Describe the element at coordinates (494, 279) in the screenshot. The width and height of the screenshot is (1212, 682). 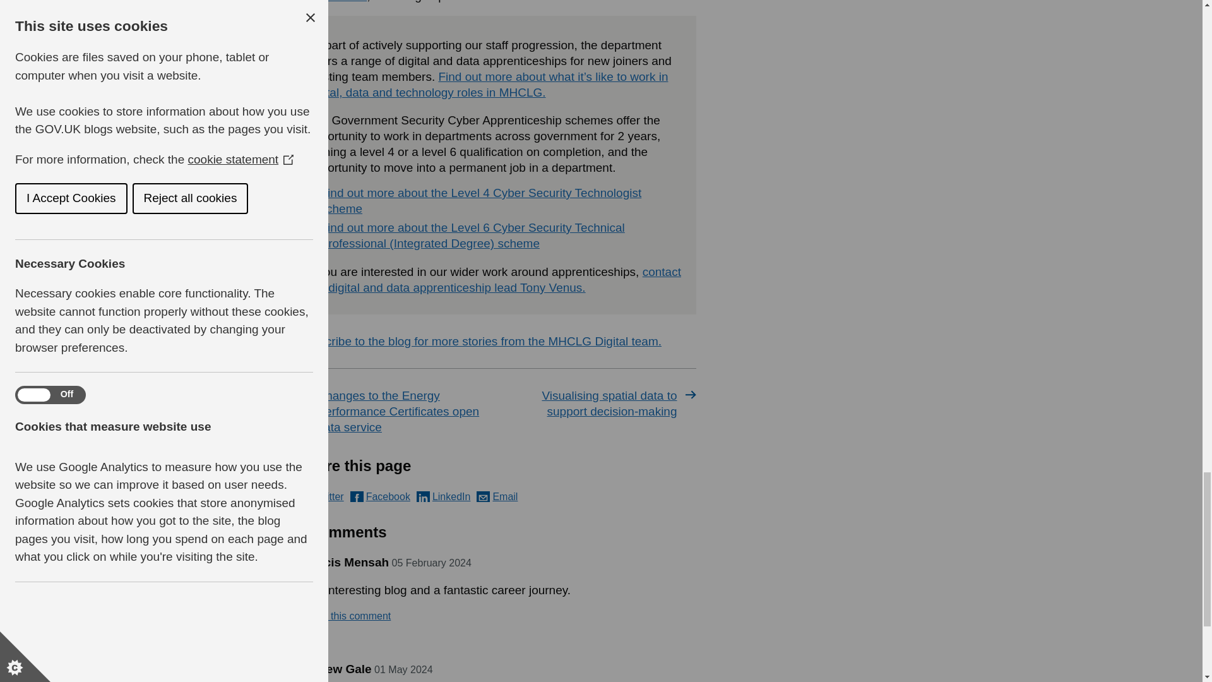
I see `contact our digital and data apprenticeship lead Tony Venus.` at that location.